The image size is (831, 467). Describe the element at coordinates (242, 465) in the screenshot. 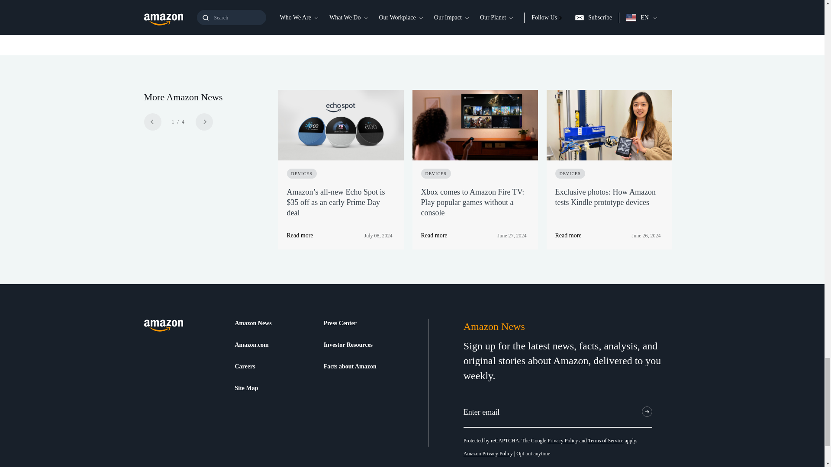

I see `YouTube` at that location.